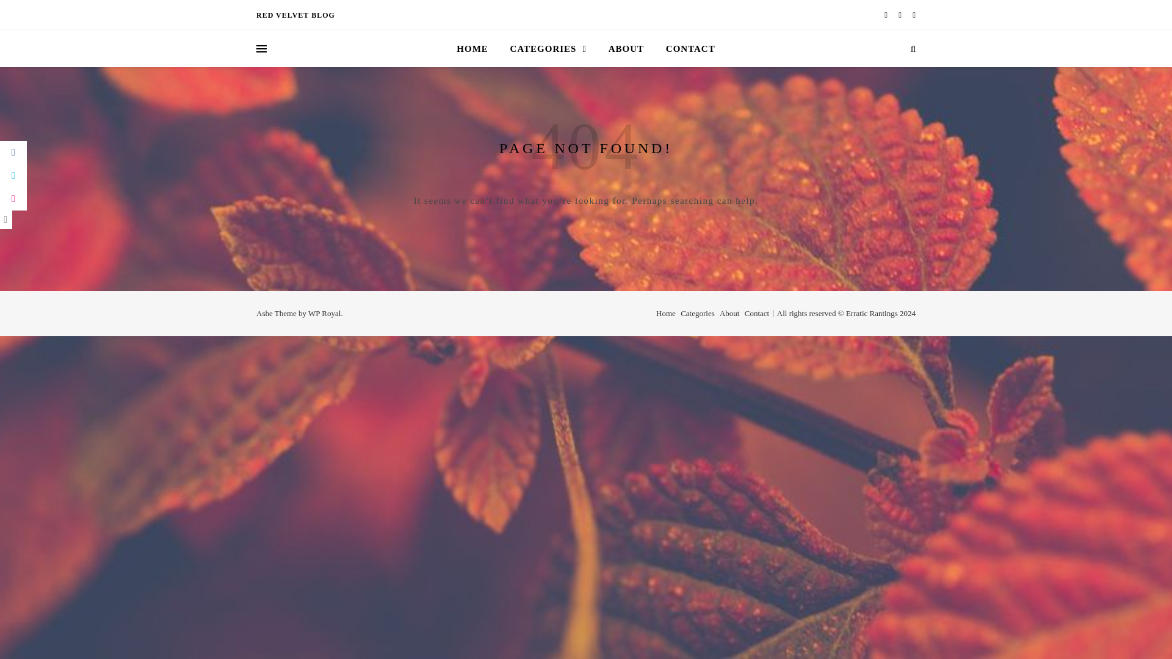  Describe the element at coordinates (685, 49) in the screenshot. I see `CONTACT` at that location.